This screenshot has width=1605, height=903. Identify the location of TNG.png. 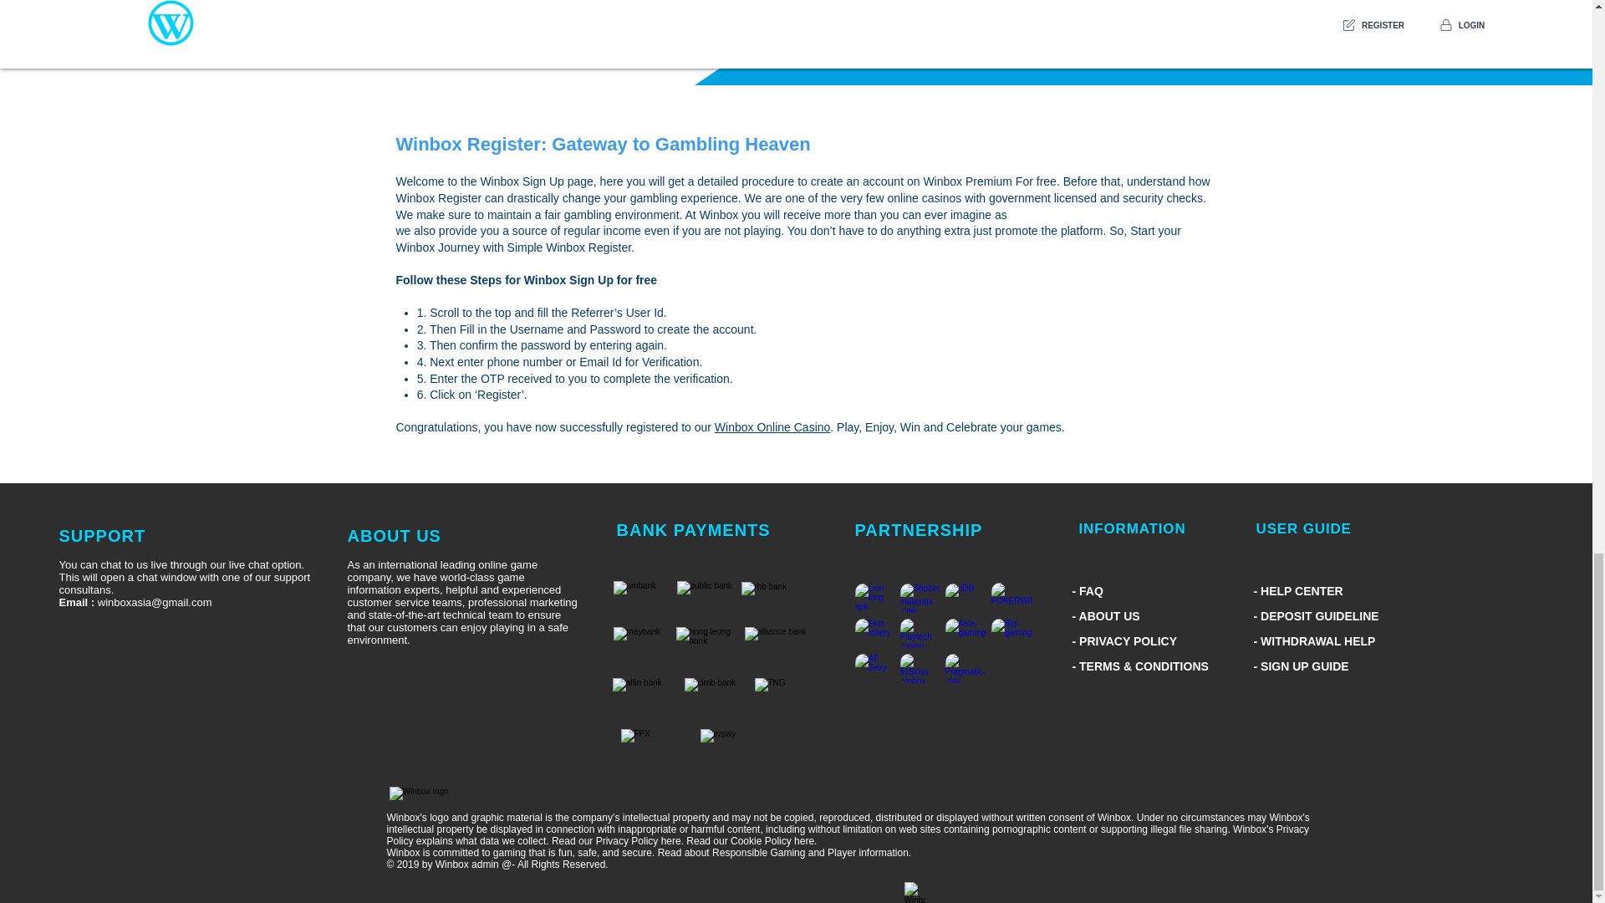
(772, 599).